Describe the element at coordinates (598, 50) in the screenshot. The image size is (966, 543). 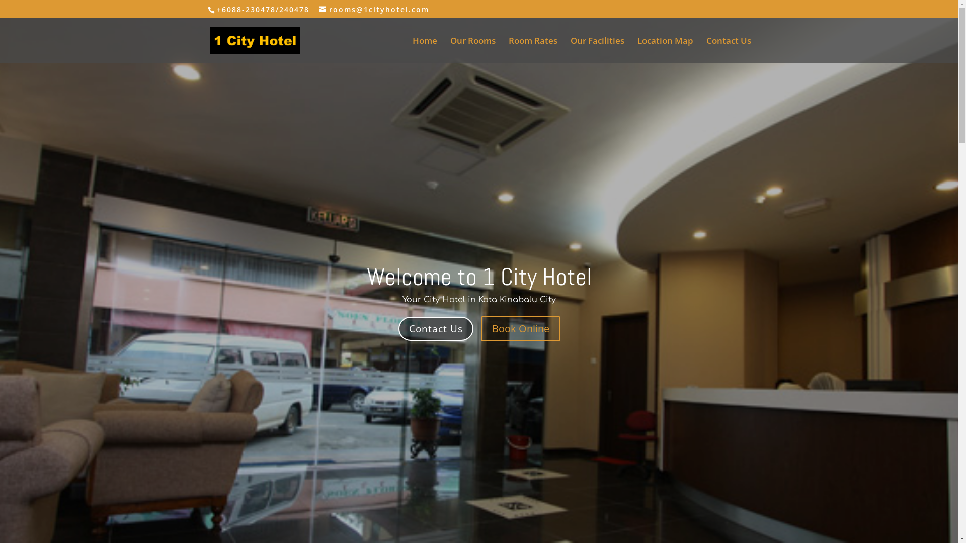
I see `Our Facilities` at that location.